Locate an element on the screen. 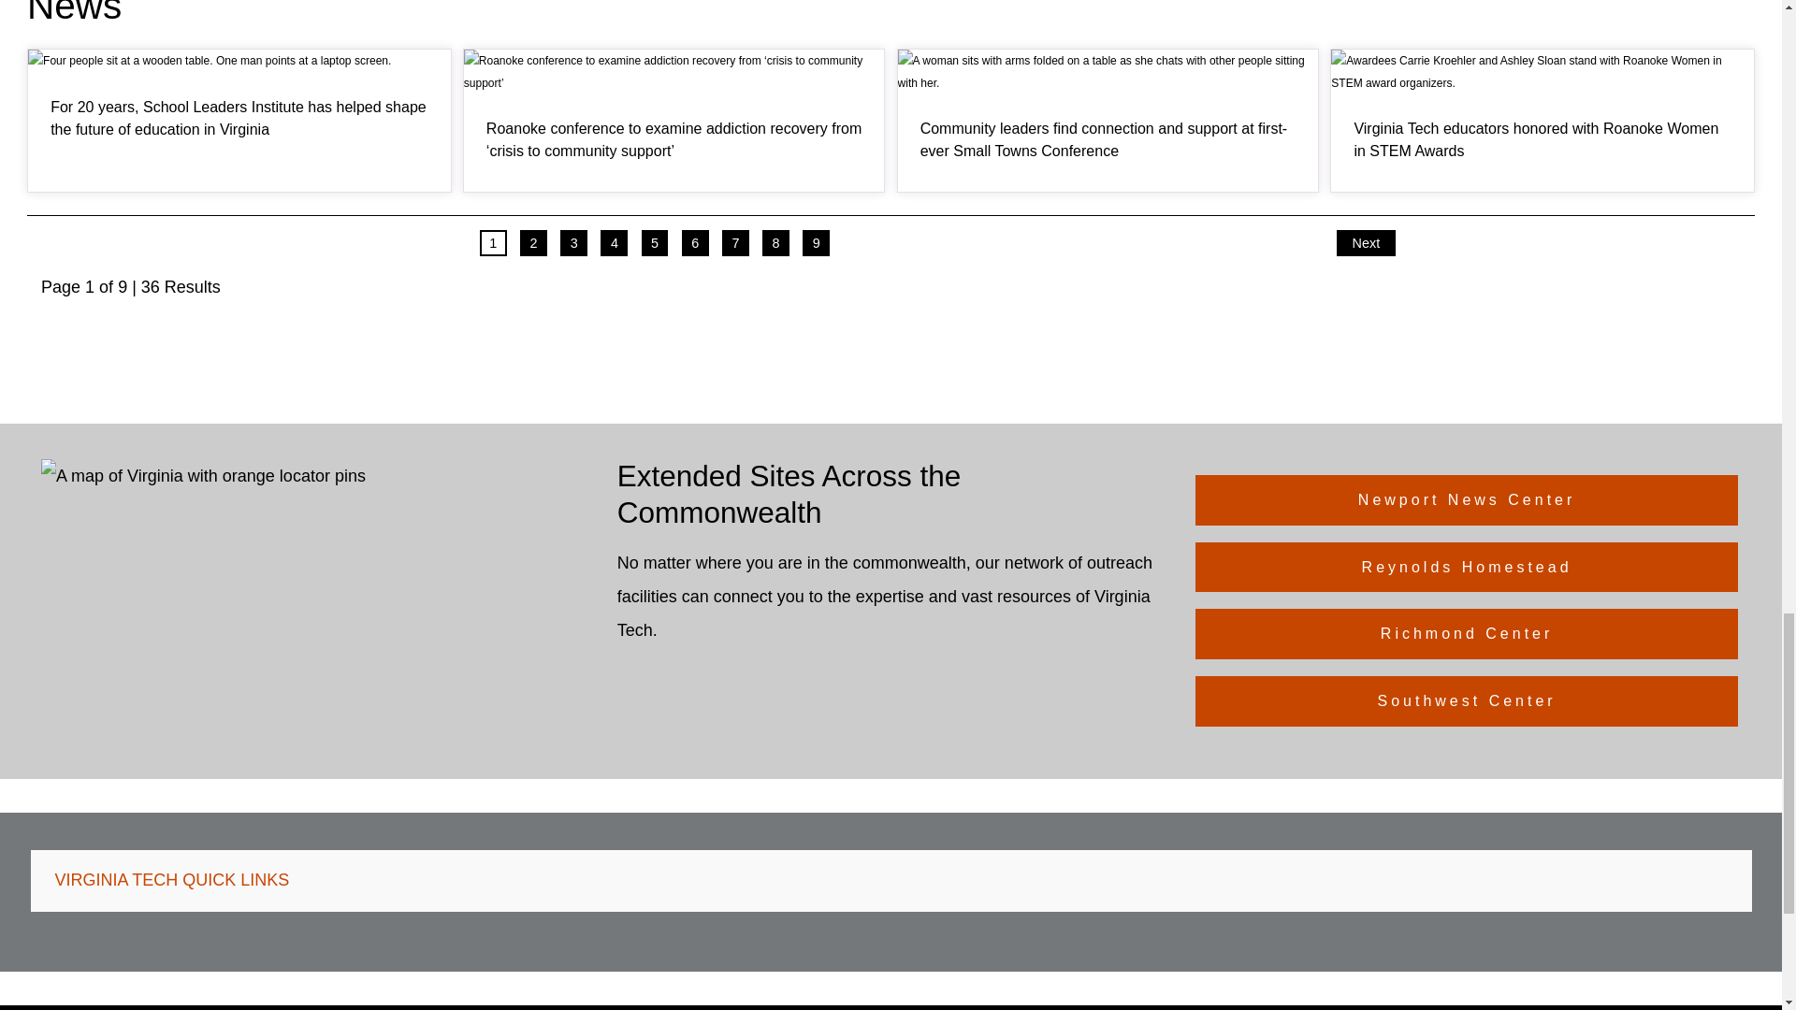 This screenshot has height=1010, width=1796. Richmond is located at coordinates (427, 477).